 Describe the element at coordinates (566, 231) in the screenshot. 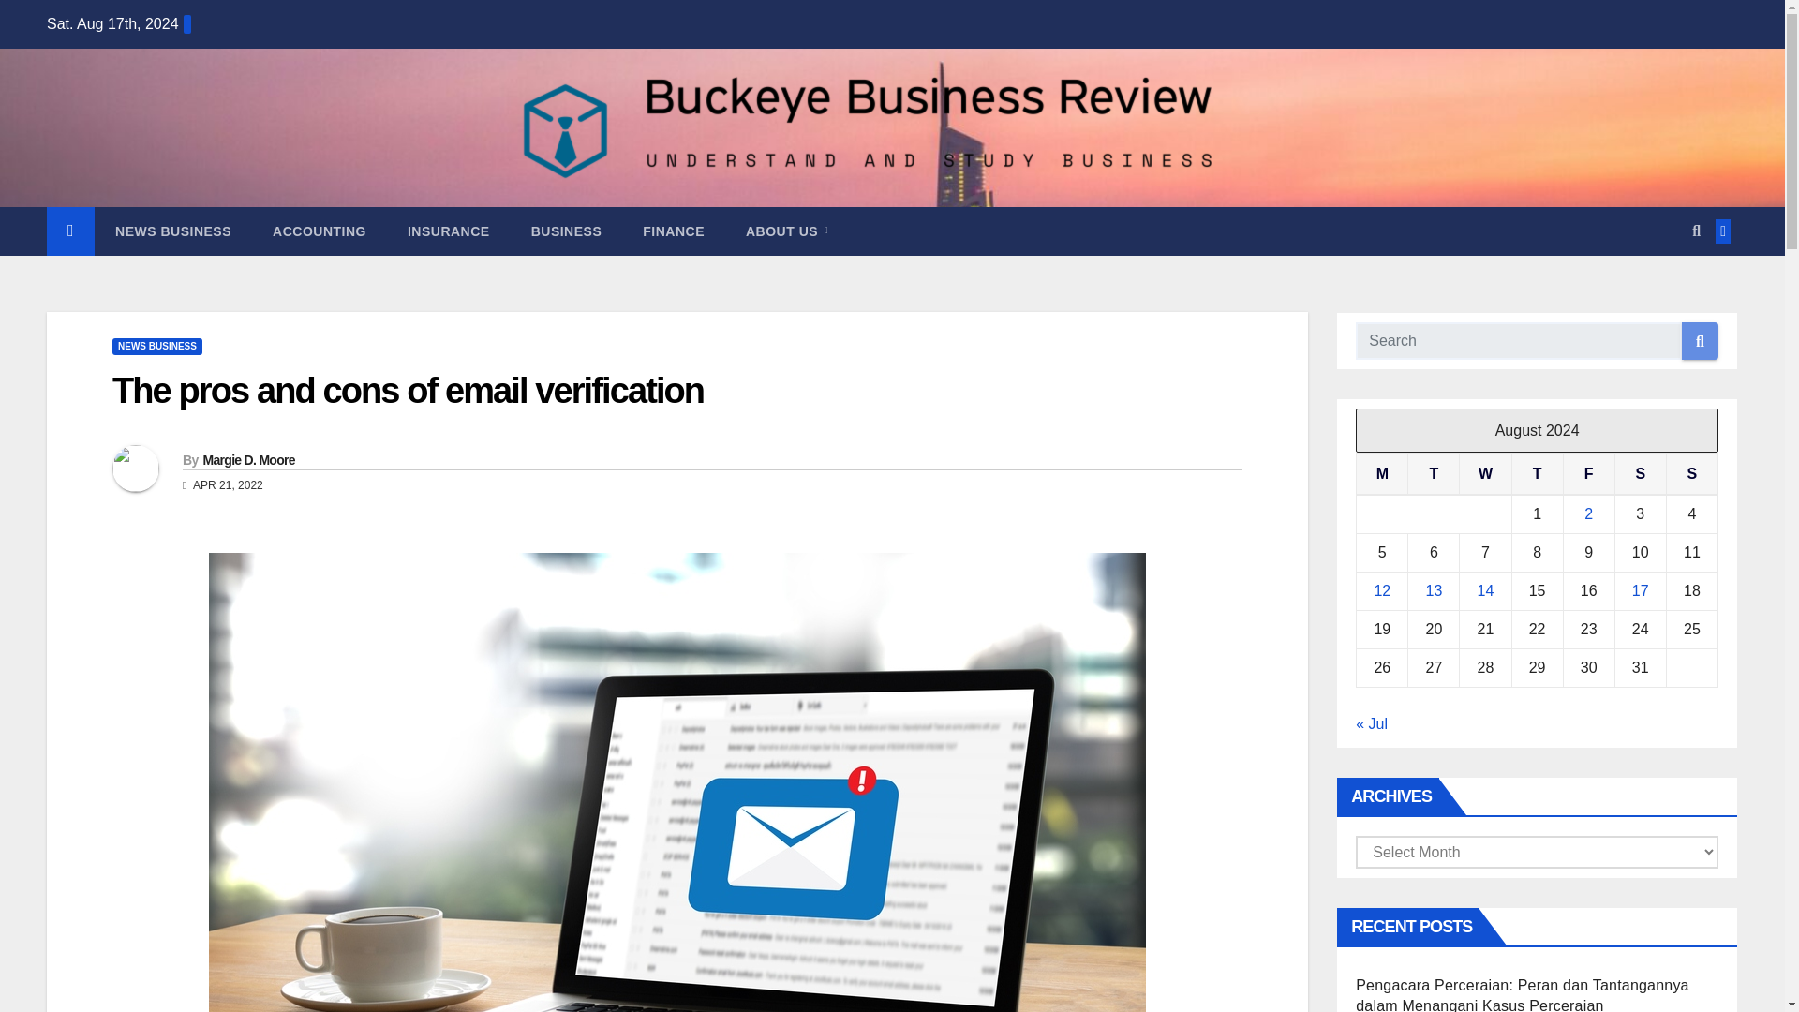

I see `BUSINESS` at that location.